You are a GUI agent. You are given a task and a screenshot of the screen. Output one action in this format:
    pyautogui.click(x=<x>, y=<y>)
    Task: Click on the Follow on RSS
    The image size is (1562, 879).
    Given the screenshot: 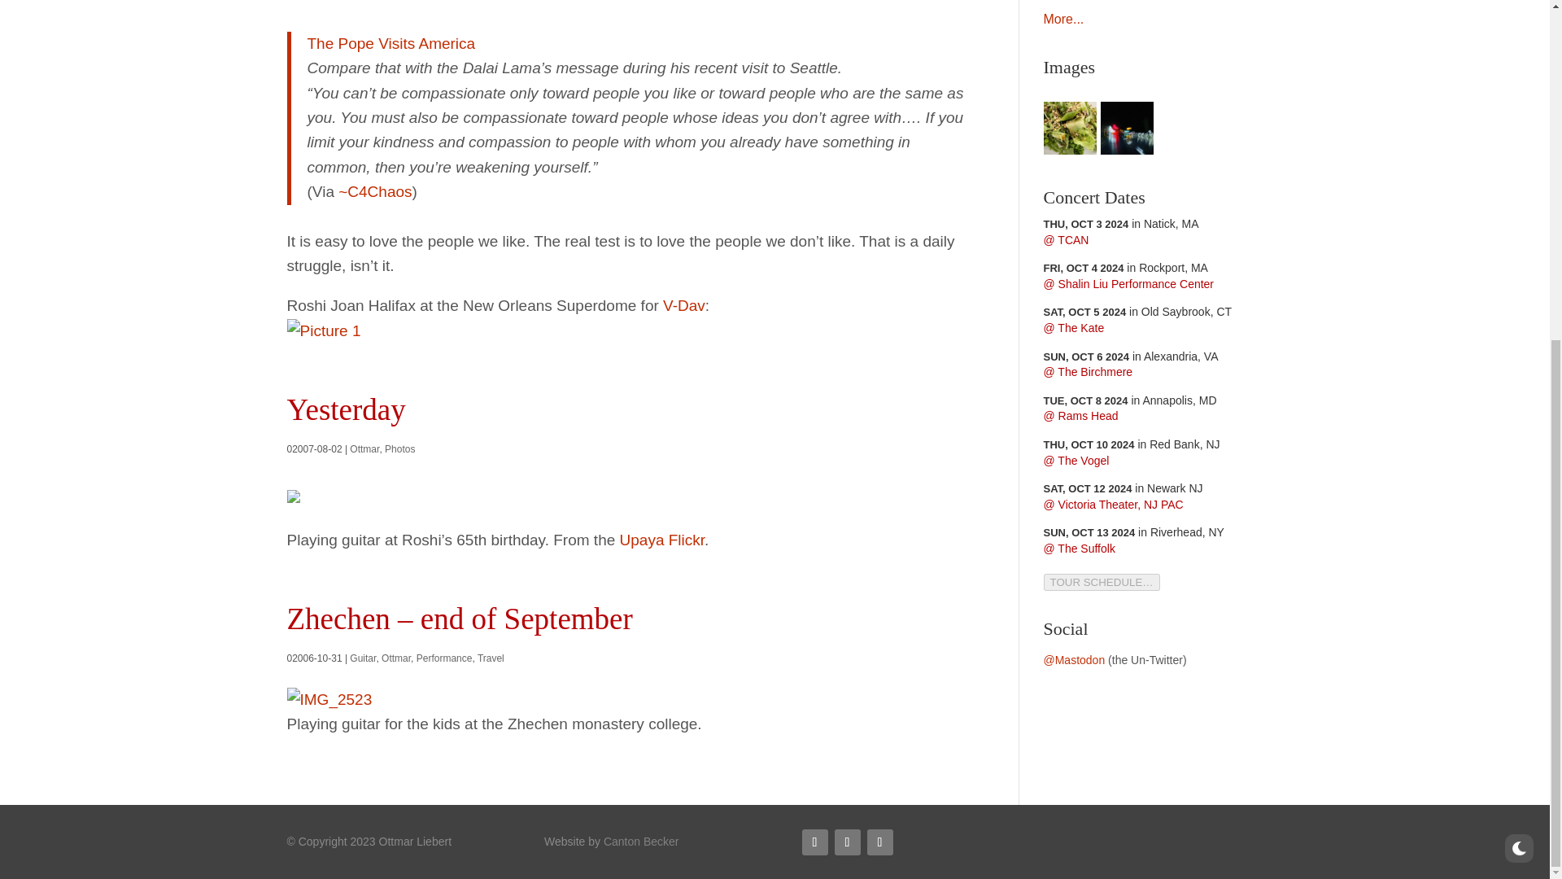 What is the action you would take?
    pyautogui.click(x=815, y=842)
    